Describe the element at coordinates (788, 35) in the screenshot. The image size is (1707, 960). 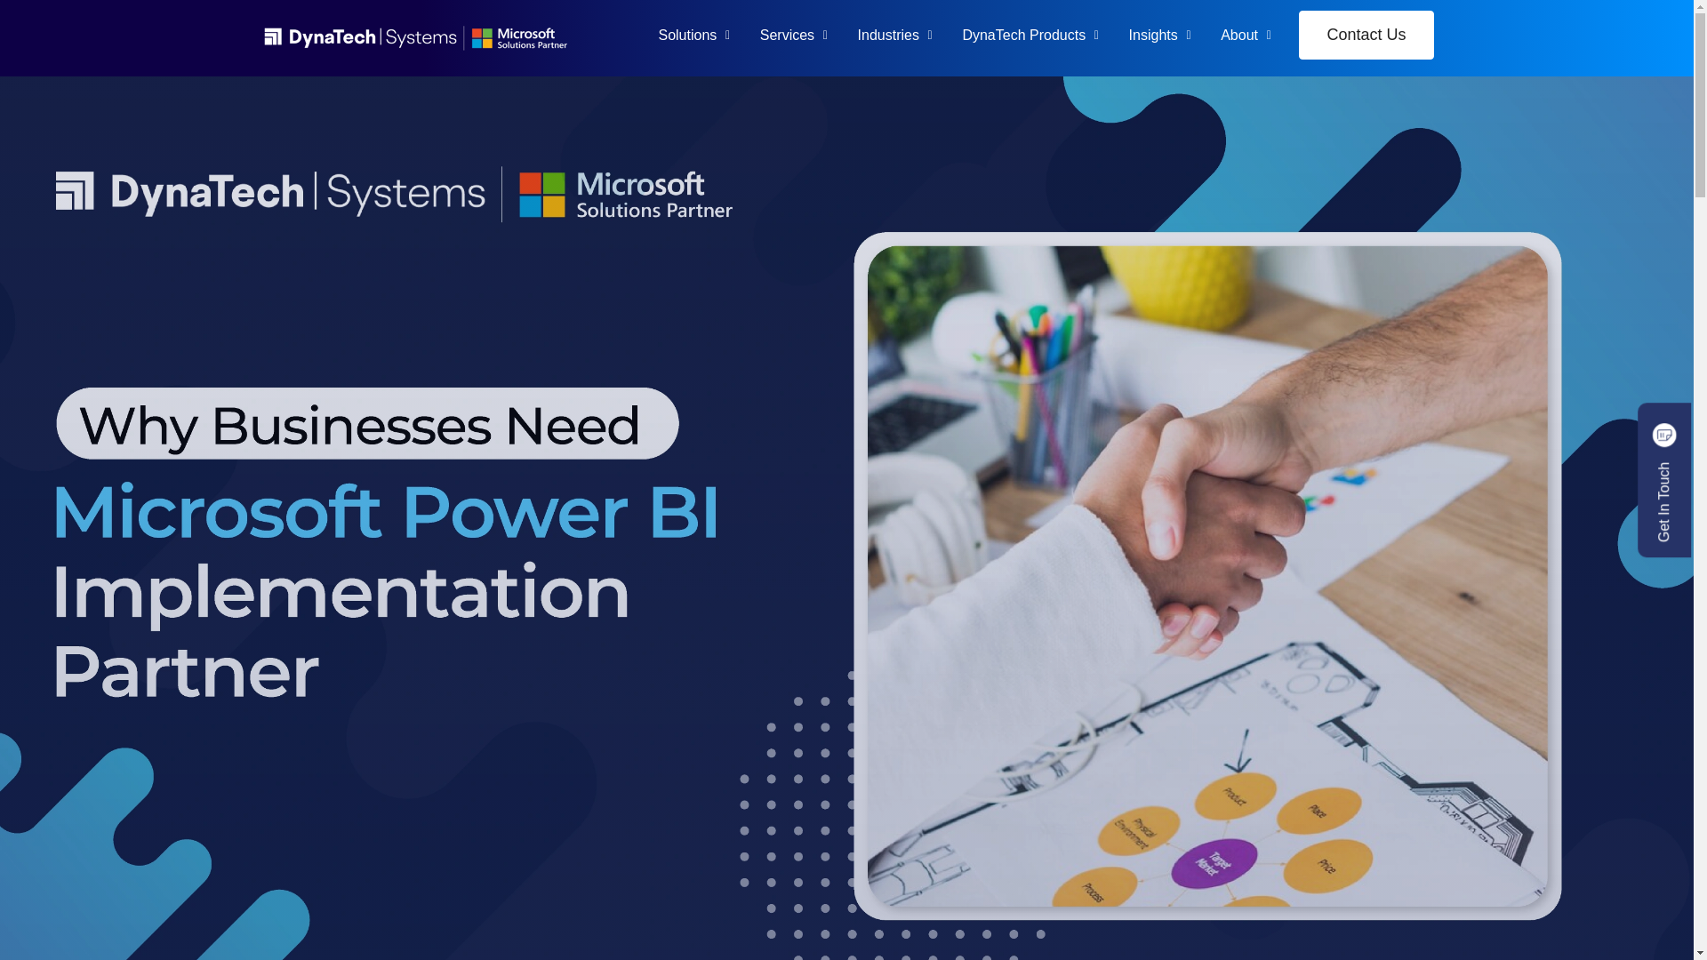
I see `Services` at that location.